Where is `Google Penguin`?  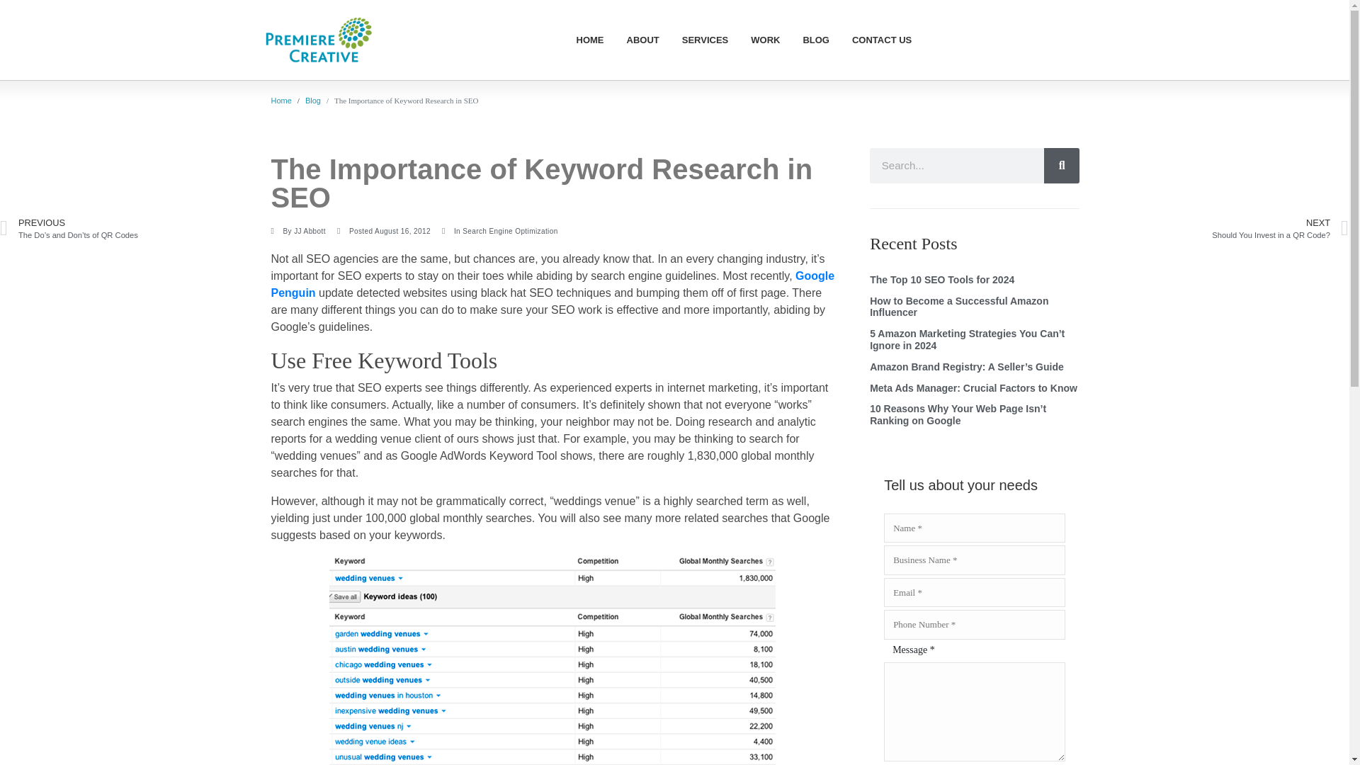 Google Penguin is located at coordinates (816, 40).